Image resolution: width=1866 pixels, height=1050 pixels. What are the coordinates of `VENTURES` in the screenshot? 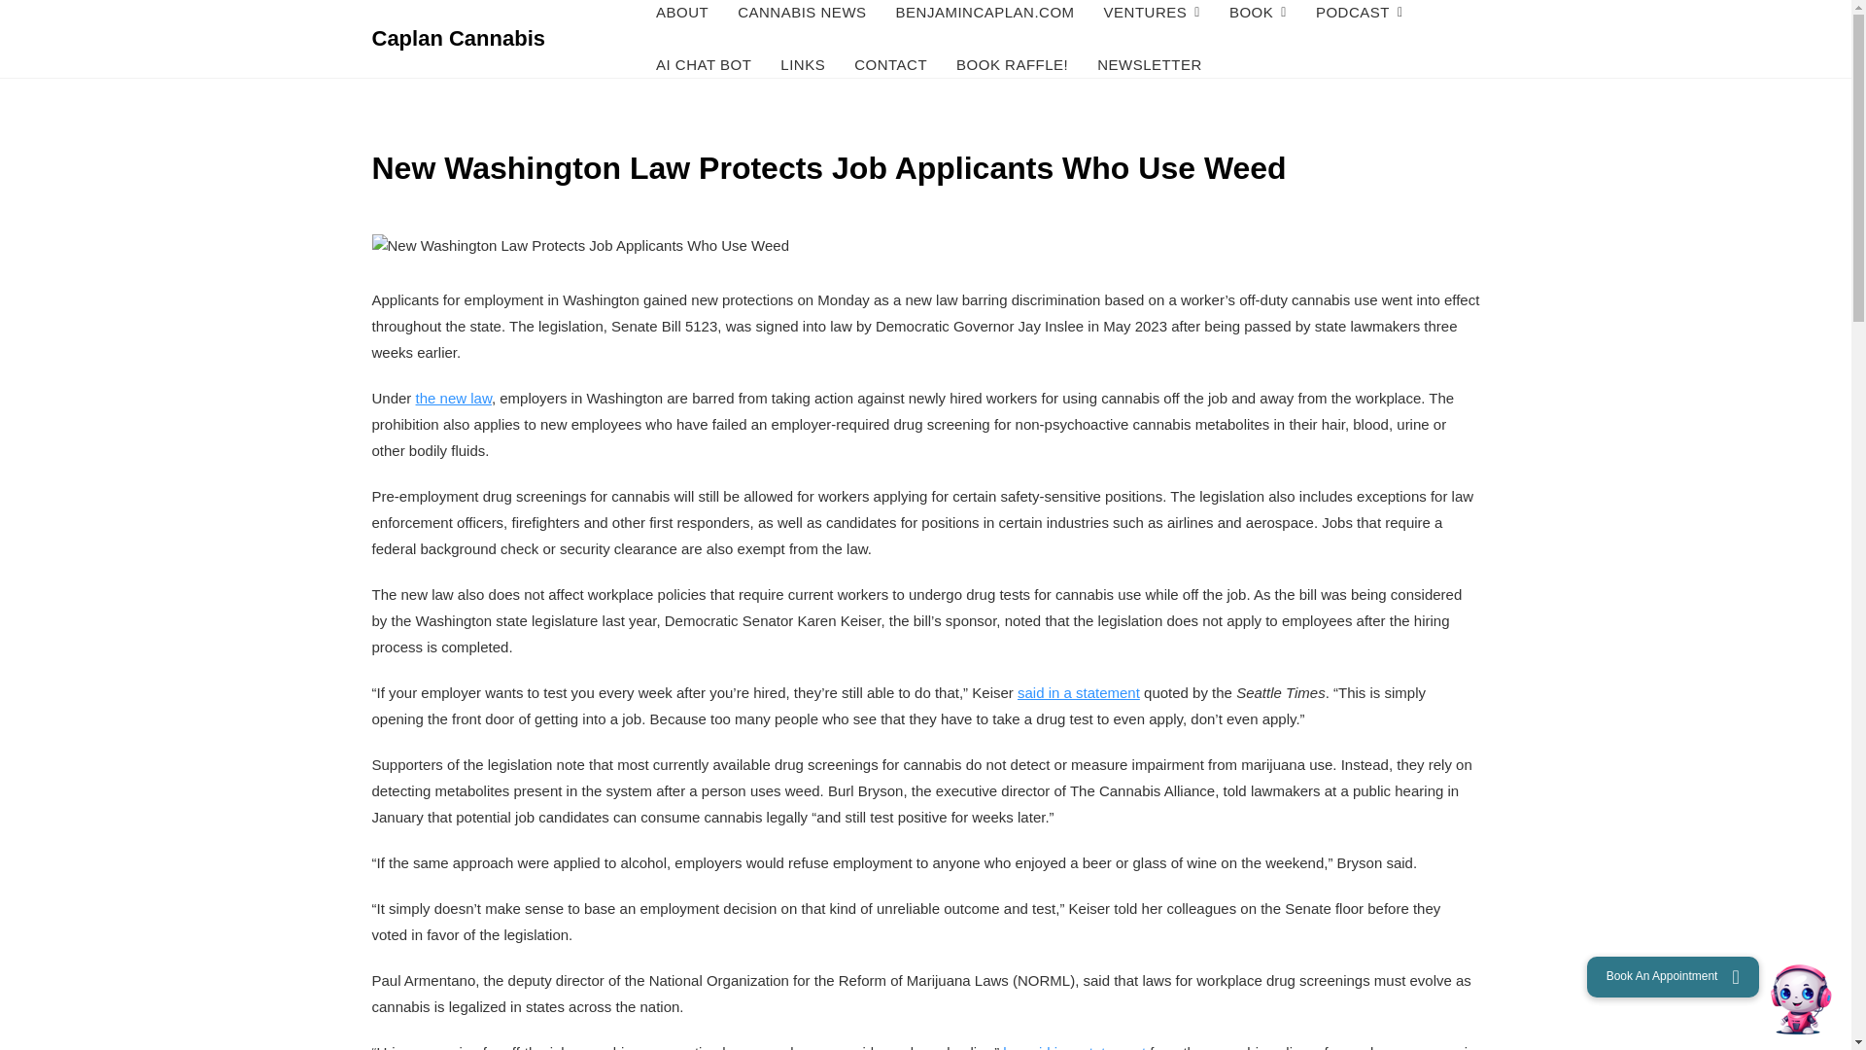 It's located at (1152, 19).